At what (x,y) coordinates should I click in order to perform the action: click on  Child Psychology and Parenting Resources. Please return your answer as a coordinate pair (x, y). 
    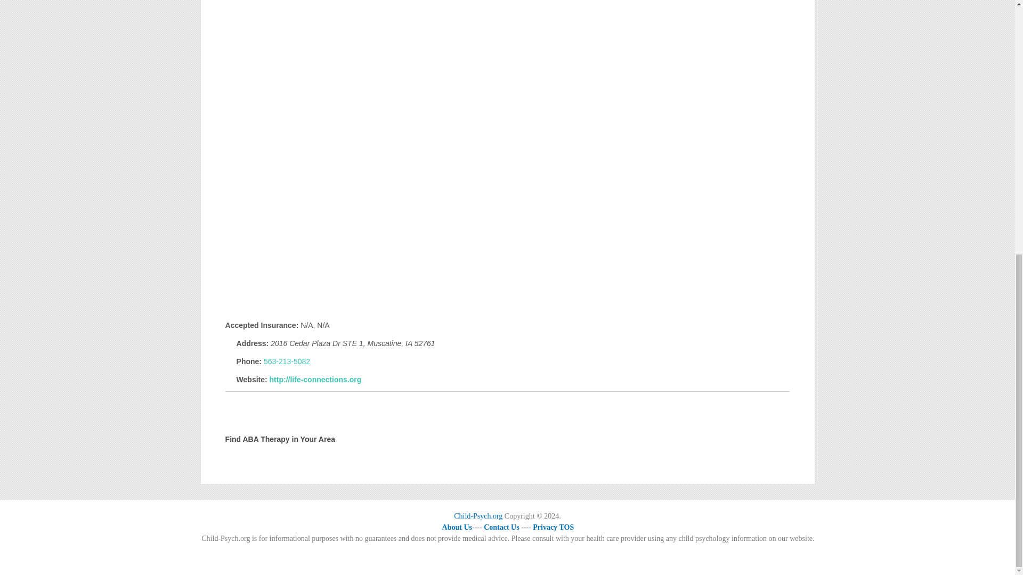
    Looking at the image, I should click on (478, 516).